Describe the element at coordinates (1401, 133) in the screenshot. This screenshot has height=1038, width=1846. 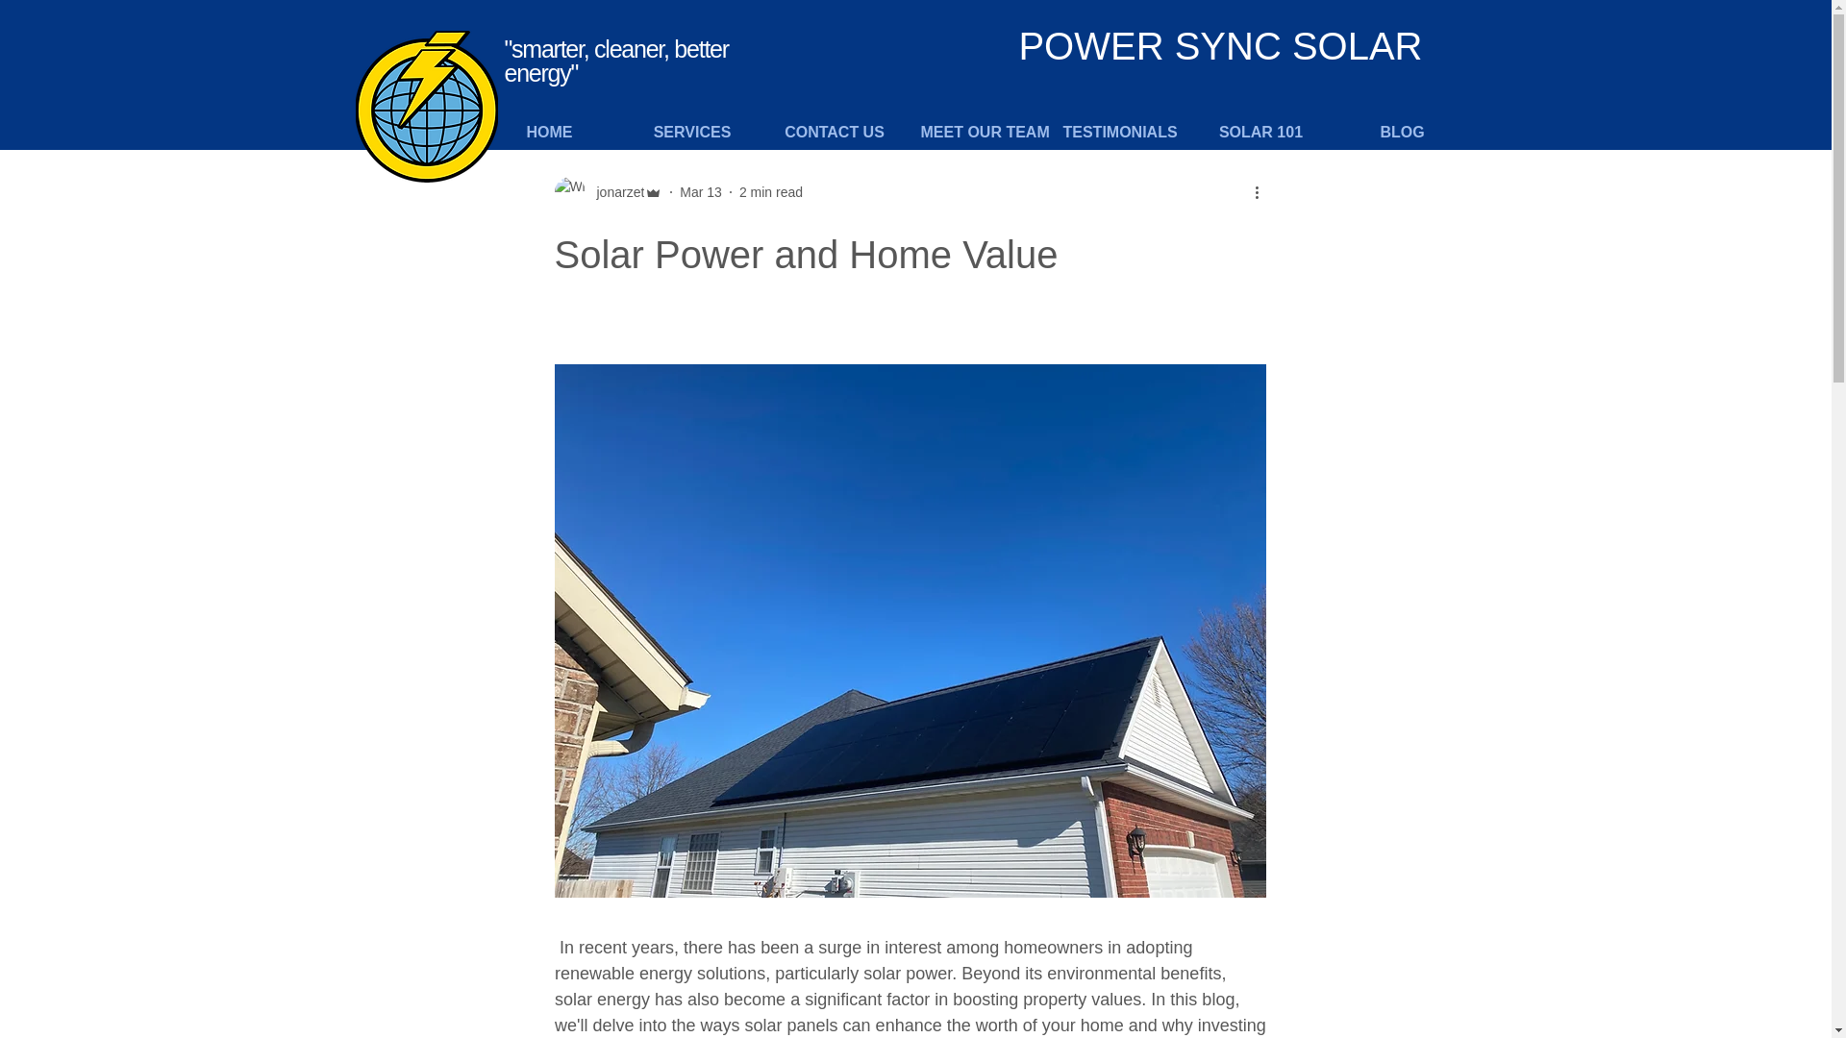
I see `BLOG` at that location.